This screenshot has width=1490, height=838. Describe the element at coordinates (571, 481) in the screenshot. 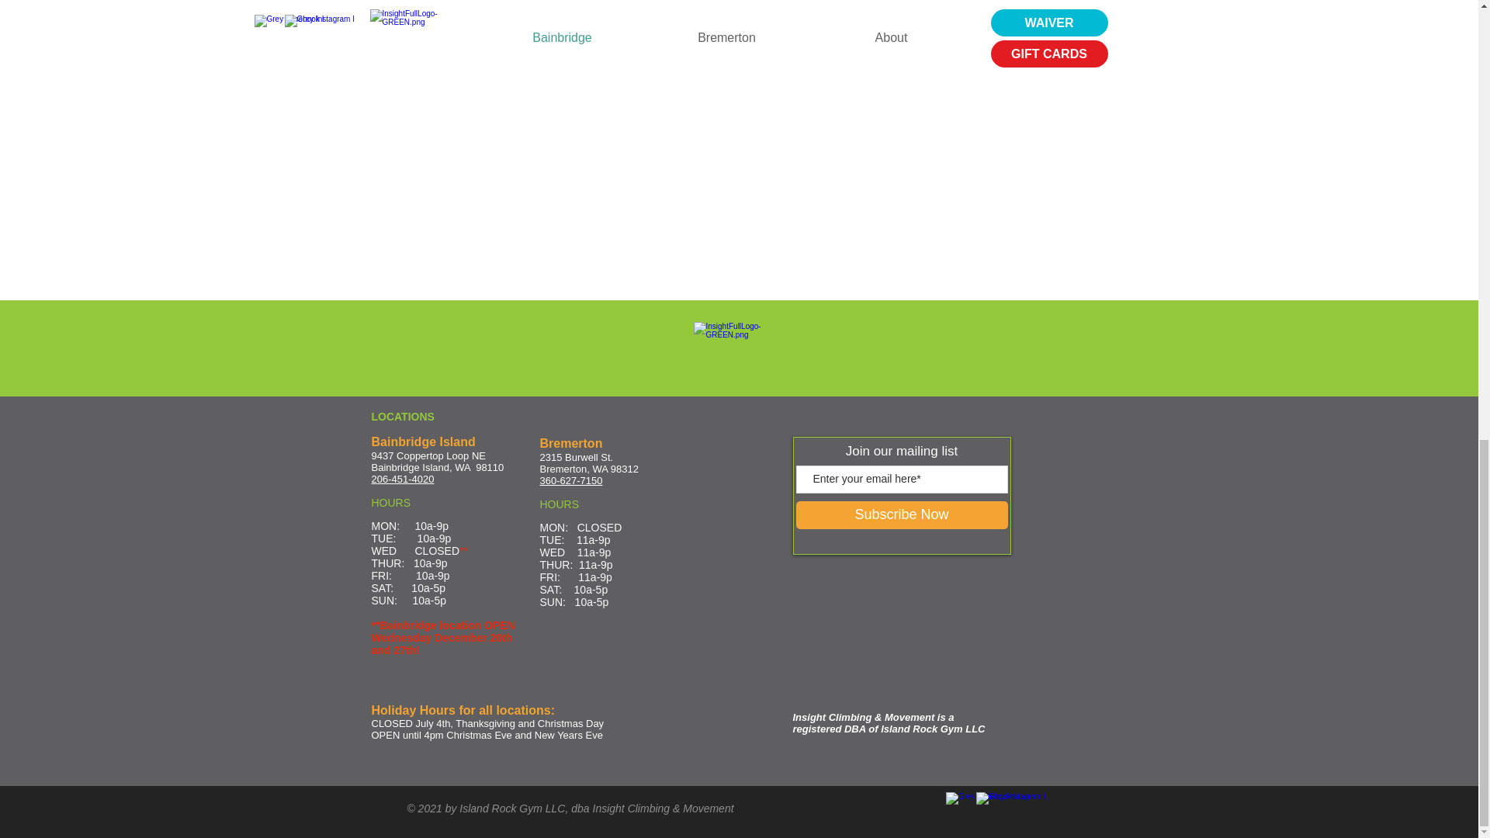

I see `360-627-7150` at that location.